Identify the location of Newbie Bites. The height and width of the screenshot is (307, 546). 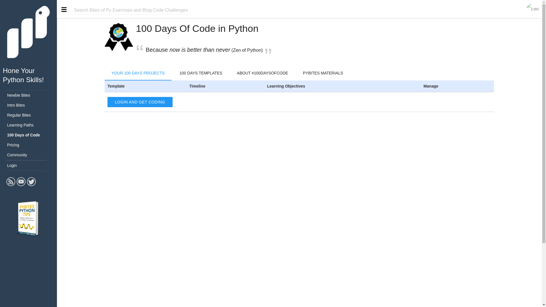
(28, 95).